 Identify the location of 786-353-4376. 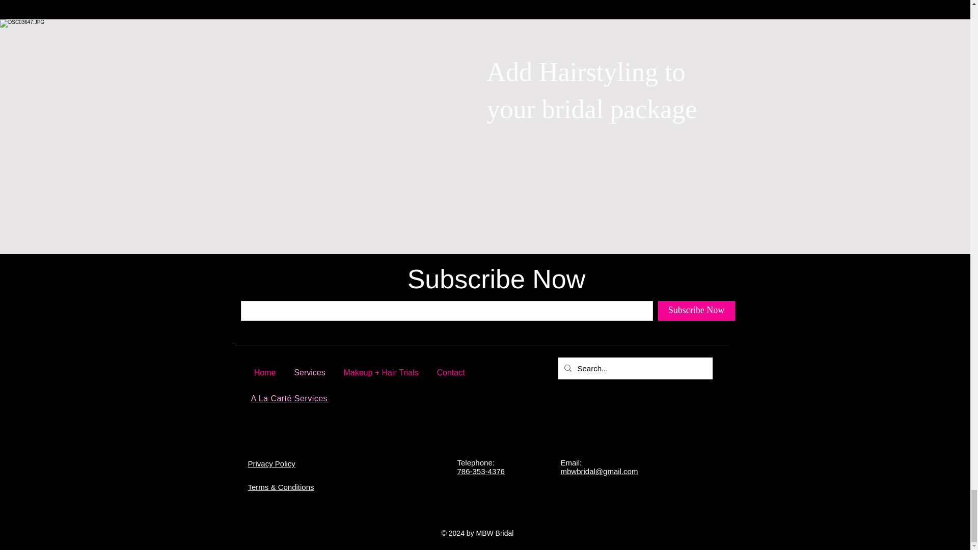
(481, 471).